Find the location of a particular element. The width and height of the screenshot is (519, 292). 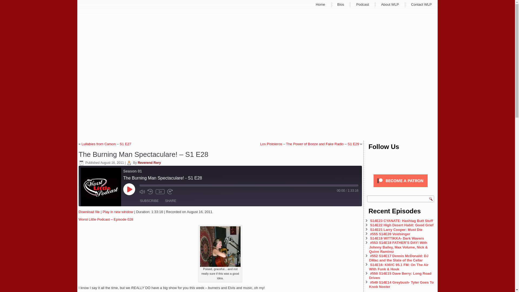

SUBSCRIBE is located at coordinates (149, 201).